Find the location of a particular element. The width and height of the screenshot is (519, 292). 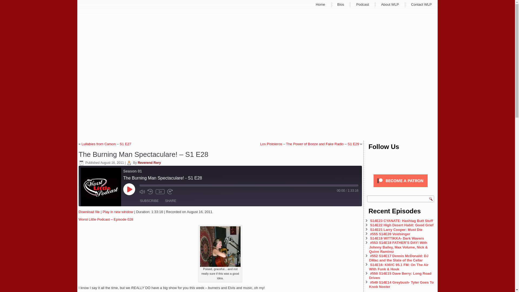

SUBSCRIBE is located at coordinates (149, 201).